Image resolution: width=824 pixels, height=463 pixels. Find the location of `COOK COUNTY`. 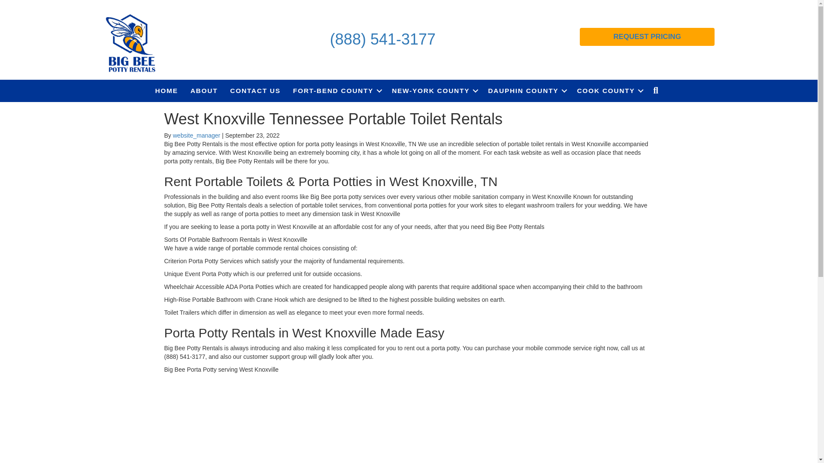

COOK COUNTY is located at coordinates (609, 90).